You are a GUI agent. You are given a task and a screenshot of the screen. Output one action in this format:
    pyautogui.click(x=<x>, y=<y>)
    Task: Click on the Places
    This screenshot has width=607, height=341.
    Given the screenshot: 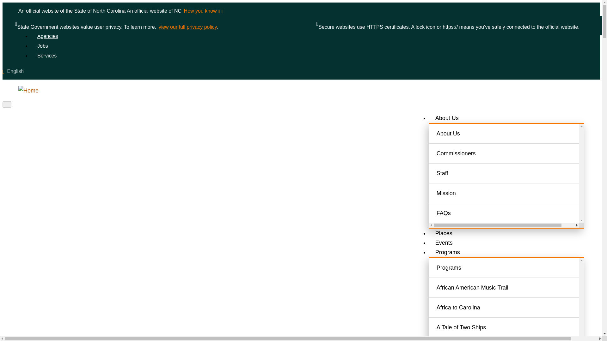 What is the action you would take?
    pyautogui.click(x=444, y=233)
    